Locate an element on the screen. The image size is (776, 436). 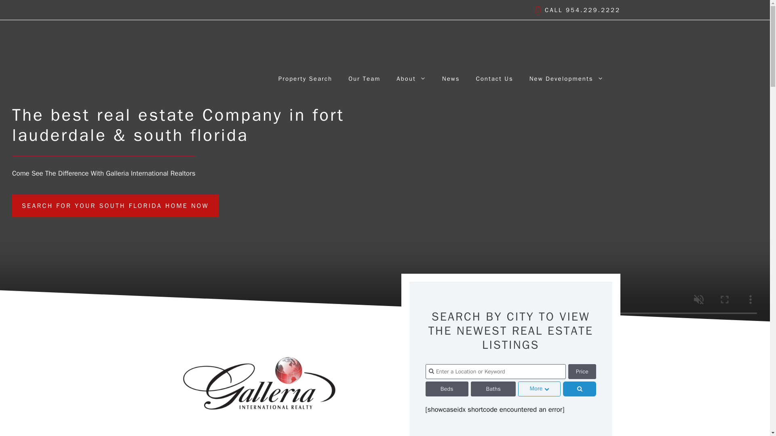
News is located at coordinates (451, 78).